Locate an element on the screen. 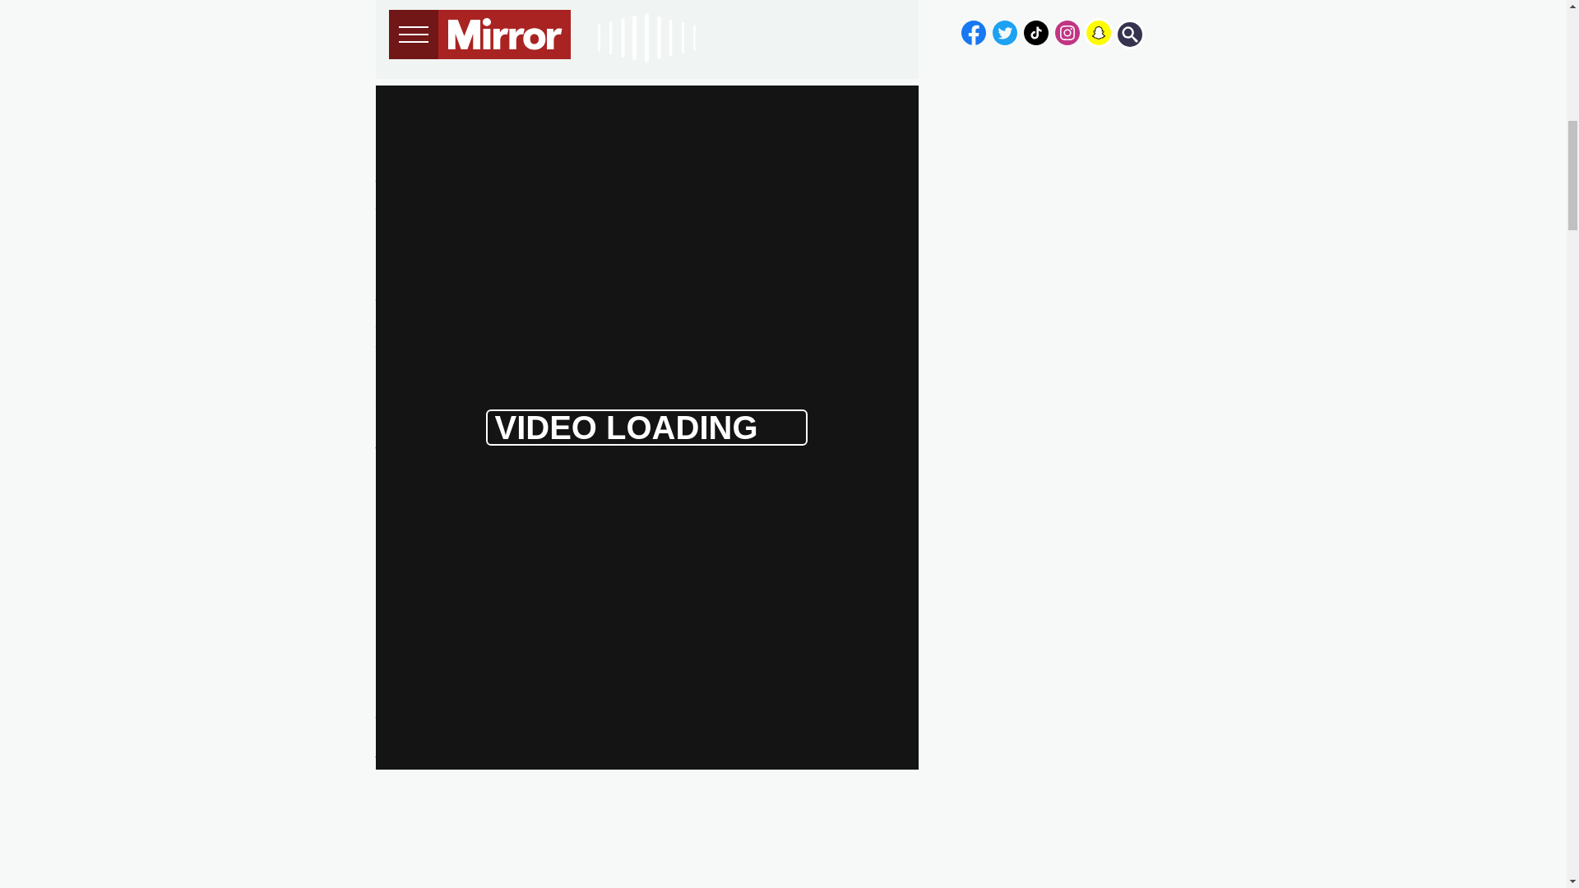 The height and width of the screenshot is (888, 1579). then sell him to Manchester United is located at coordinates (585, 400).